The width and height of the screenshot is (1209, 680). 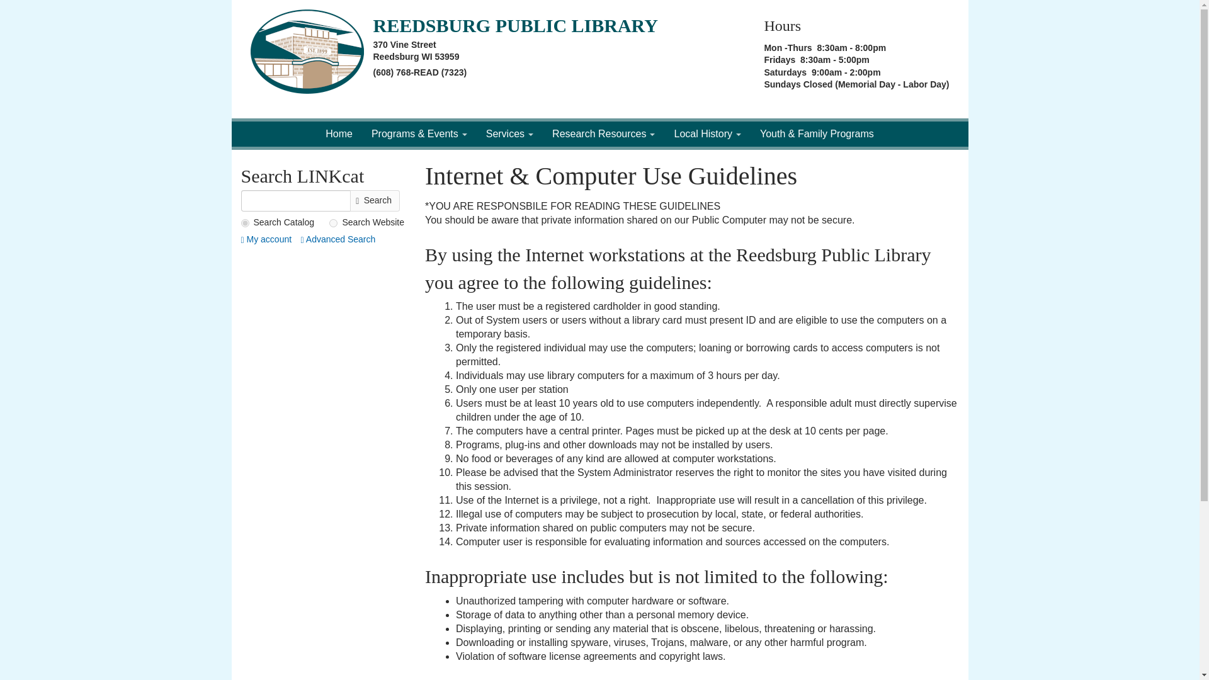 What do you see at coordinates (375, 200) in the screenshot?
I see `Search` at bounding box center [375, 200].